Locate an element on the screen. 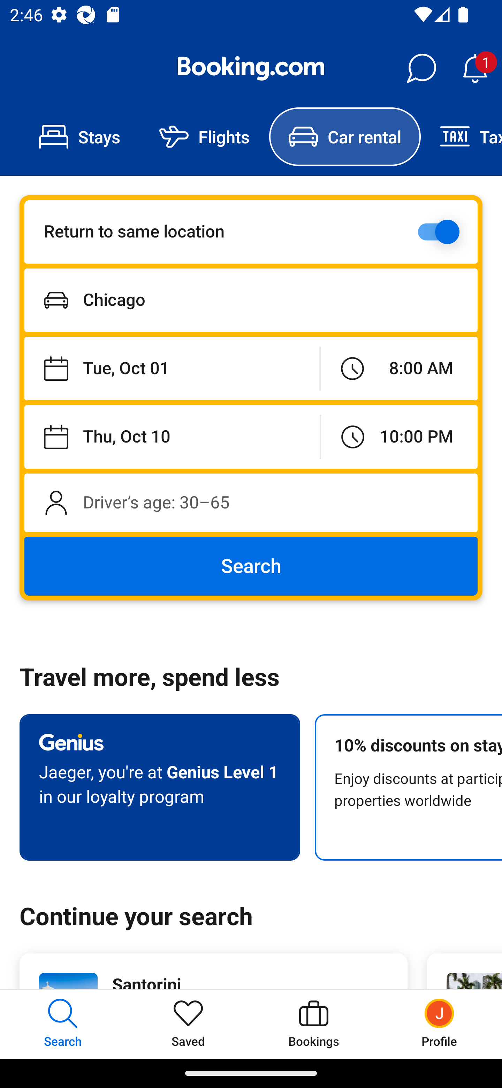  Messages is located at coordinates (421, 68).